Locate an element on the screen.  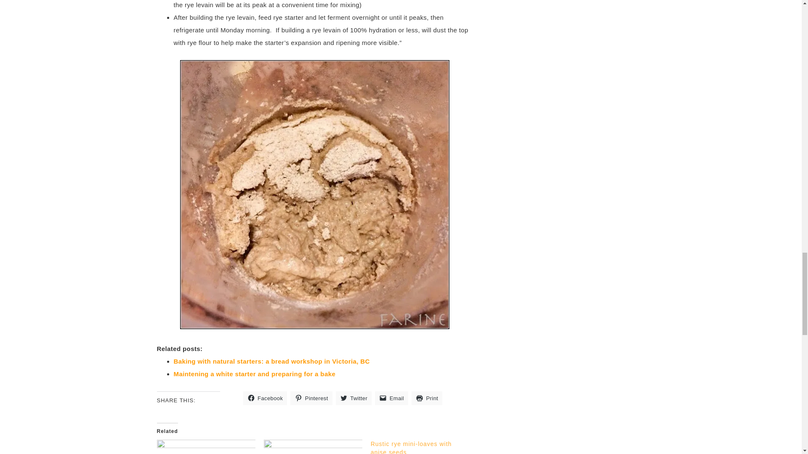
Rustic rye mini-loaves with anise seeds is located at coordinates (411, 447).